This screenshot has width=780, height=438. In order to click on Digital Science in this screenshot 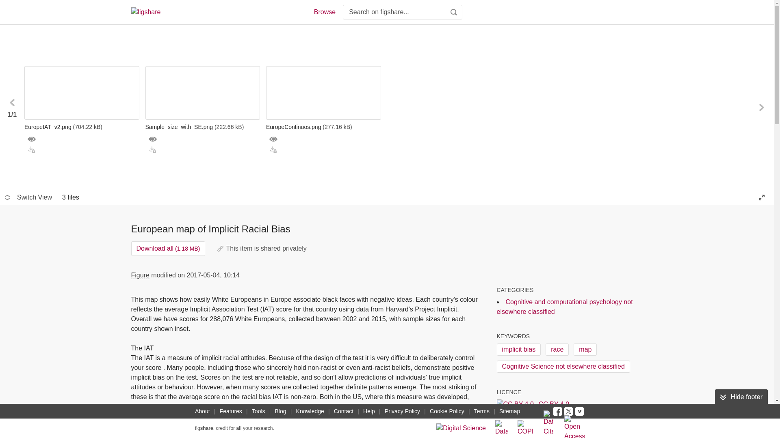, I will do `click(461, 428)`.